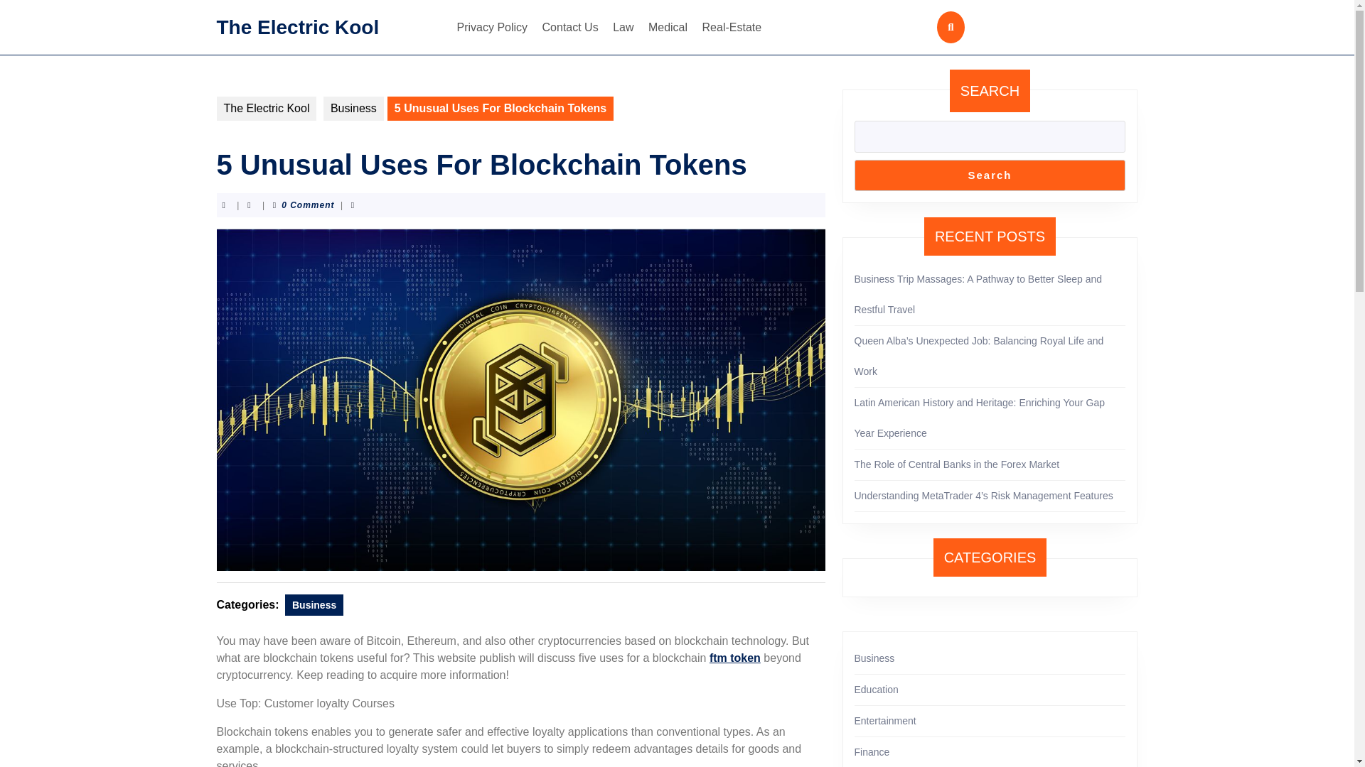  Describe the element at coordinates (732, 27) in the screenshot. I see `Real-Estate` at that location.